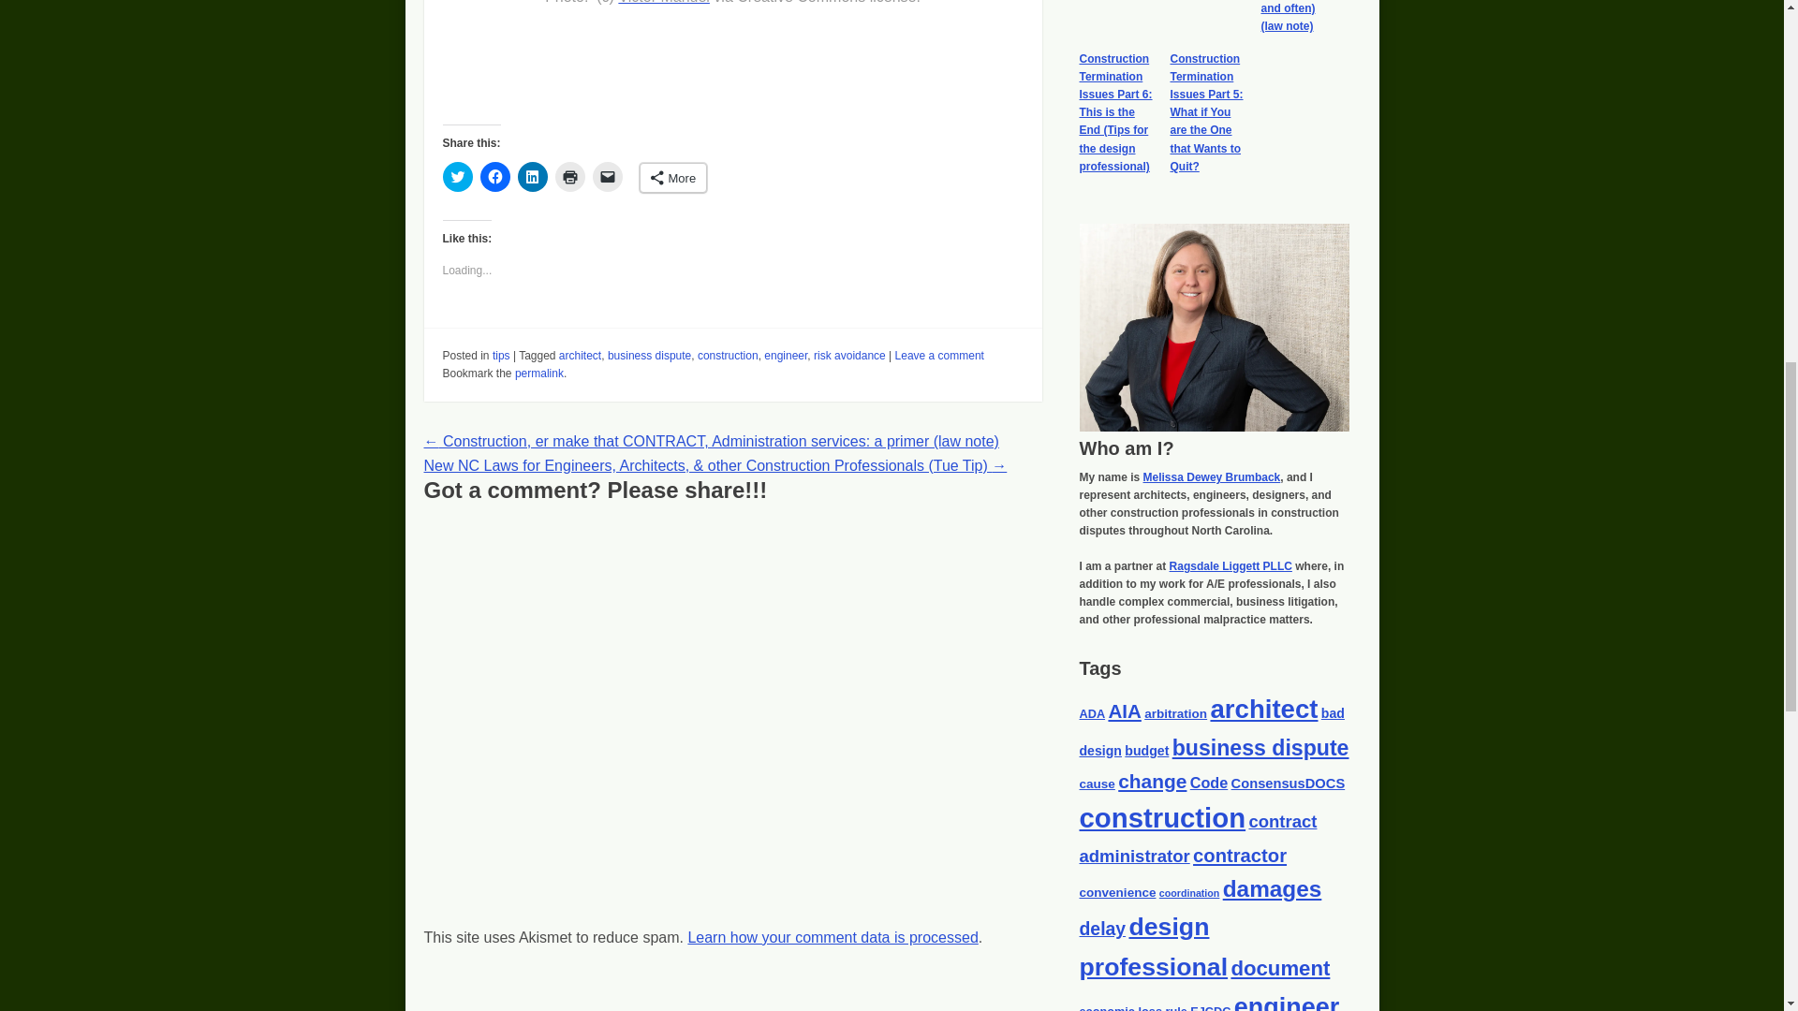  What do you see at coordinates (939, 355) in the screenshot?
I see `Leave a comment` at bounding box center [939, 355].